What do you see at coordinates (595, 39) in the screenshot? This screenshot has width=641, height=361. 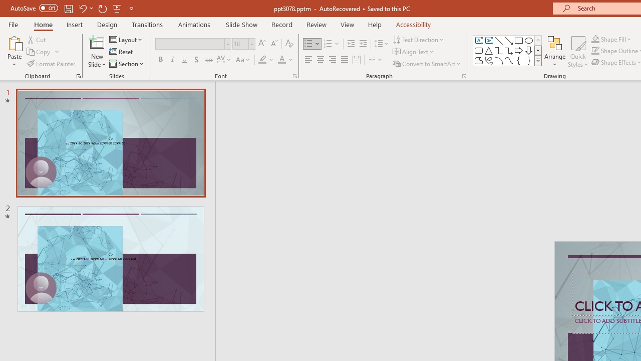 I see `Shape Fill Dark Green, Accent 2` at bounding box center [595, 39].